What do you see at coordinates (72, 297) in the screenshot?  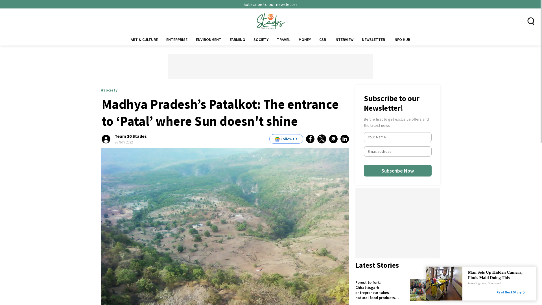 I see `Unmute` at bounding box center [72, 297].